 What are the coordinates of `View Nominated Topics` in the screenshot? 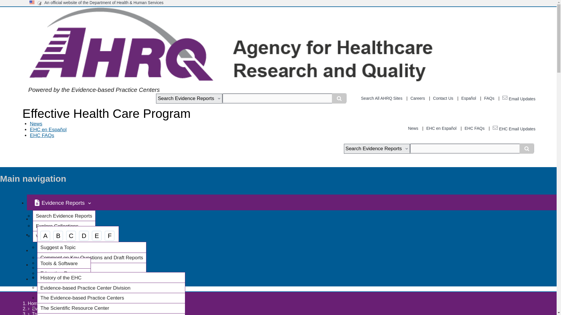 It's located at (61, 236).